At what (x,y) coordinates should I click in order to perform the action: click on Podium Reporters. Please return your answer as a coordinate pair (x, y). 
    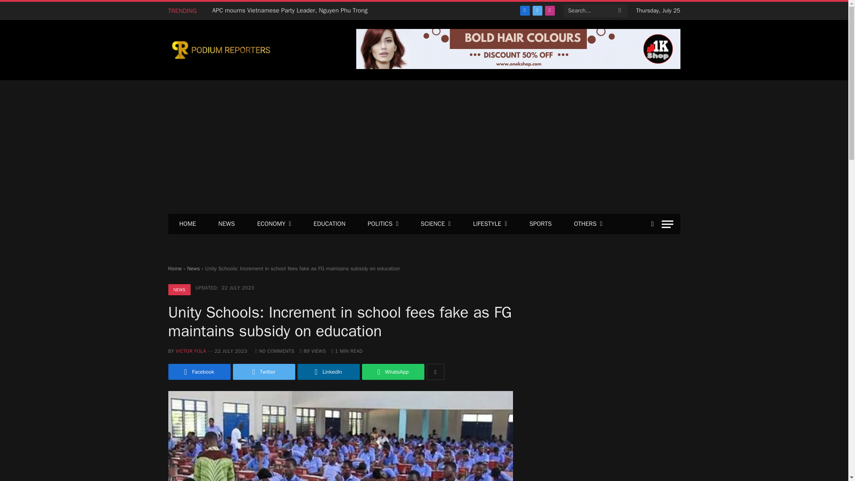
    Looking at the image, I should click on (221, 50).